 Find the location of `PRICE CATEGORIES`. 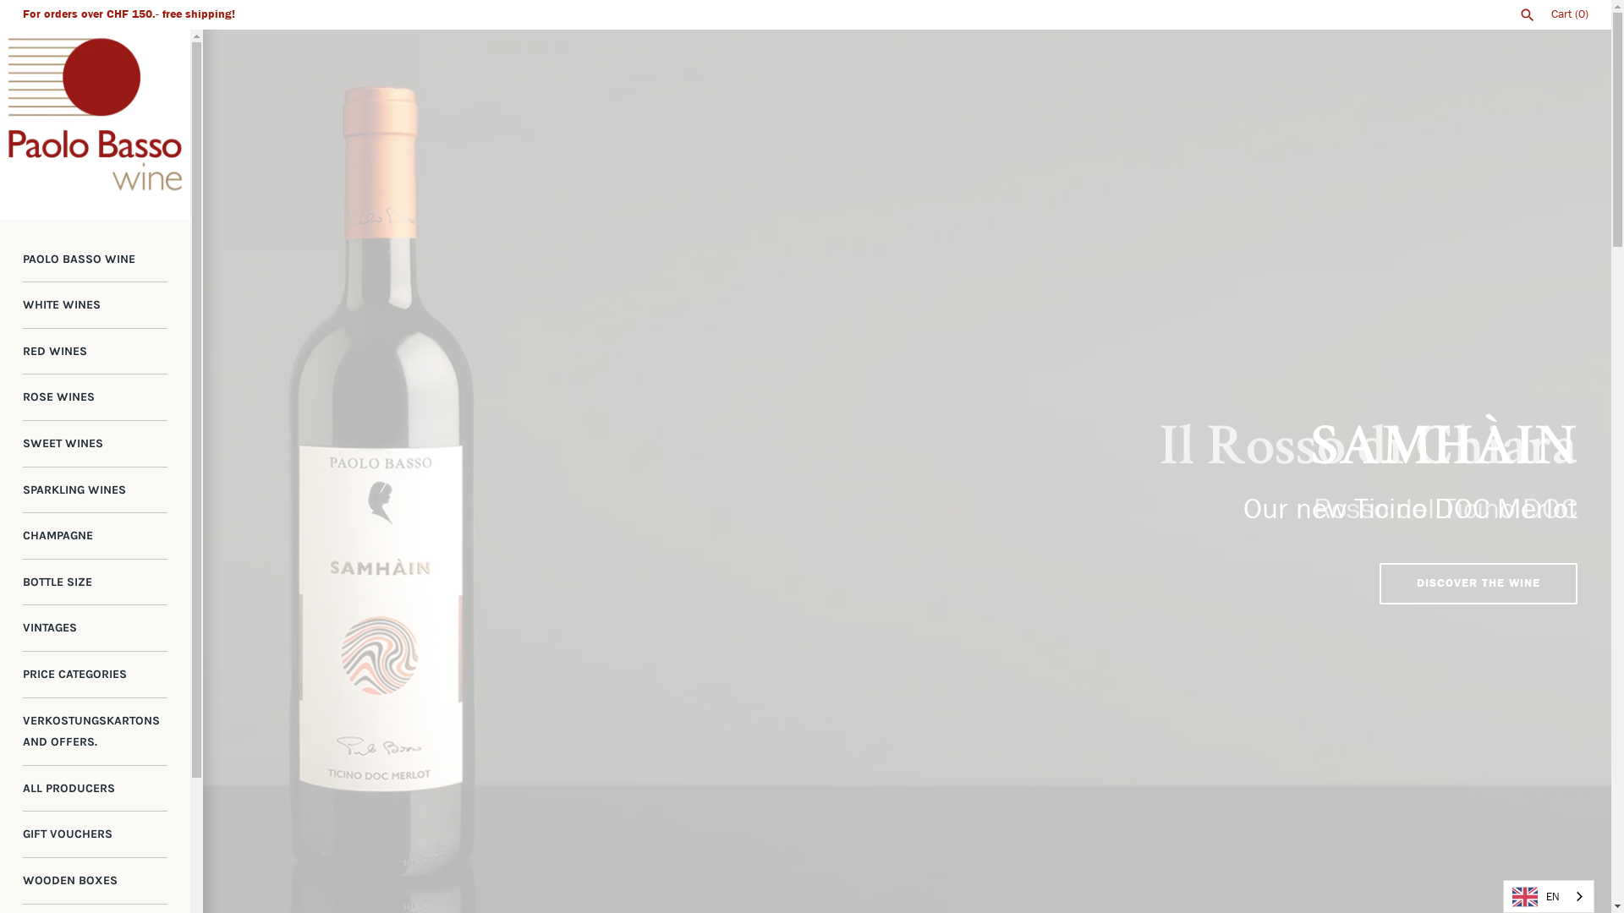

PRICE CATEGORIES is located at coordinates (95, 675).